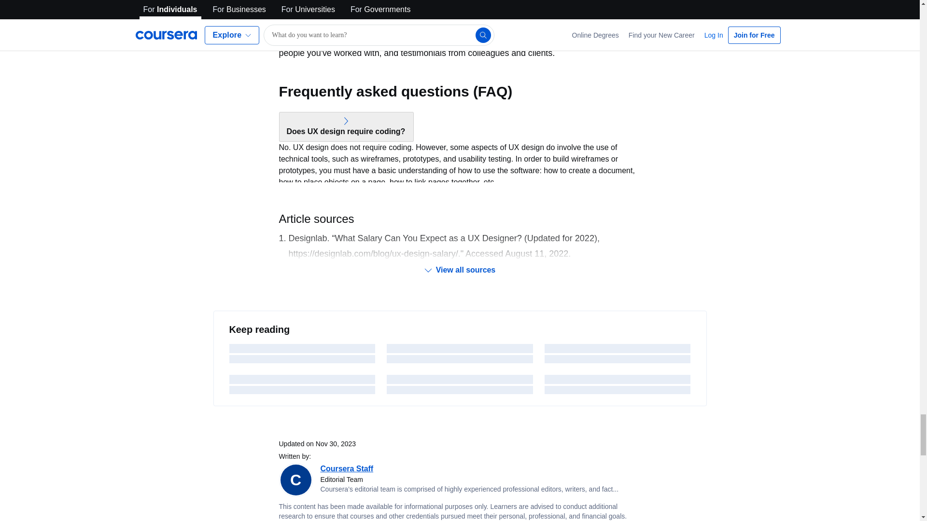 The image size is (927, 521). What do you see at coordinates (347, 468) in the screenshot?
I see `Coursera Staff` at bounding box center [347, 468].